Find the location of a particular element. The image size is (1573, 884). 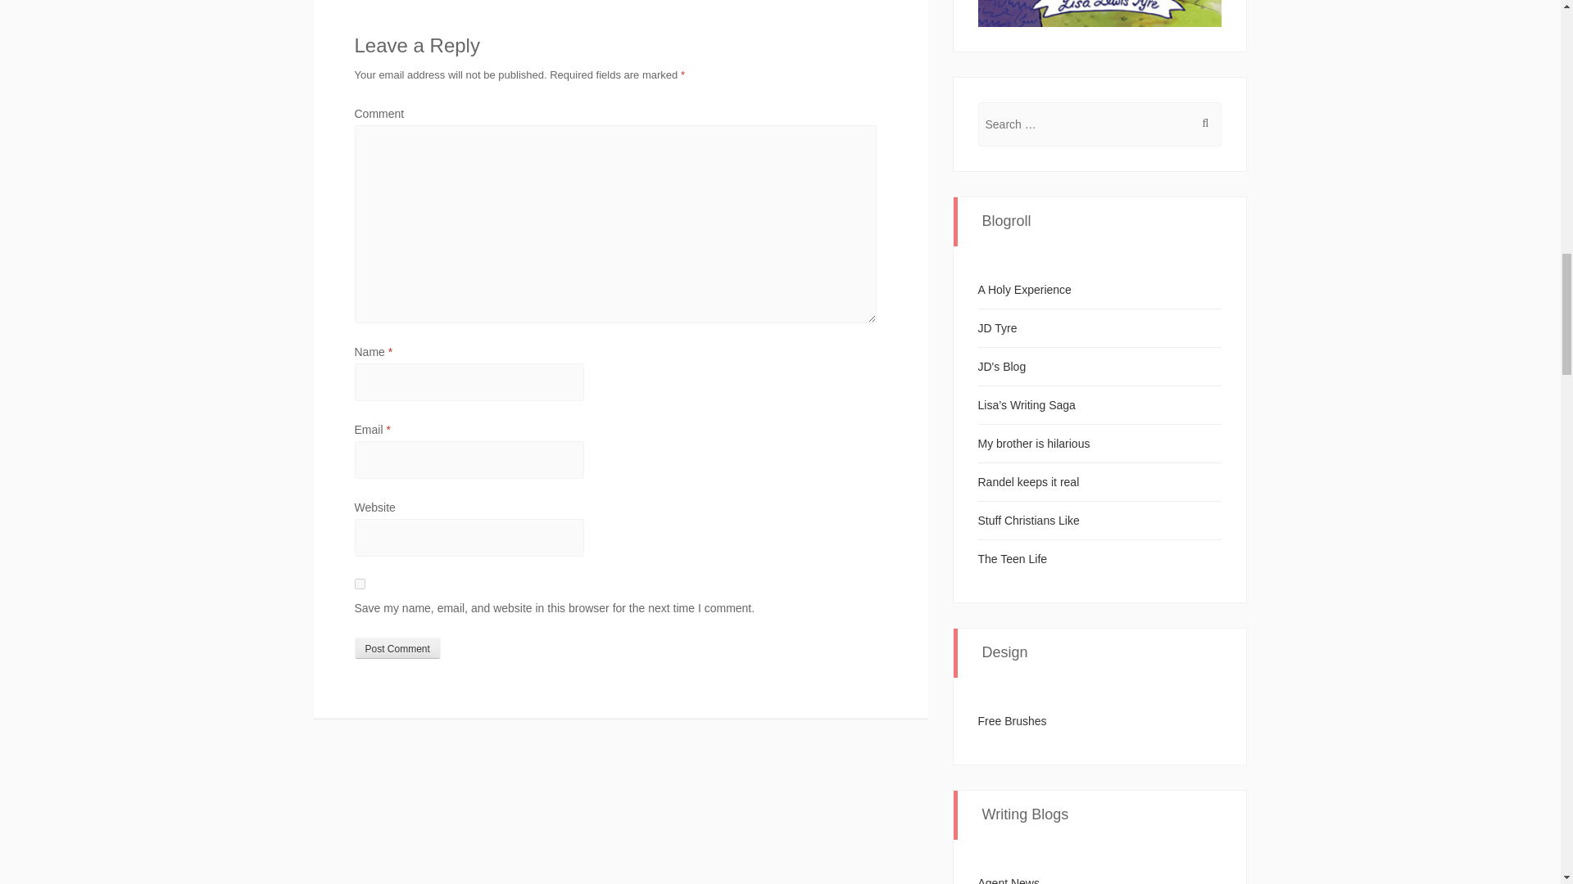

Awesome Photo Blog is located at coordinates (1003, 366).